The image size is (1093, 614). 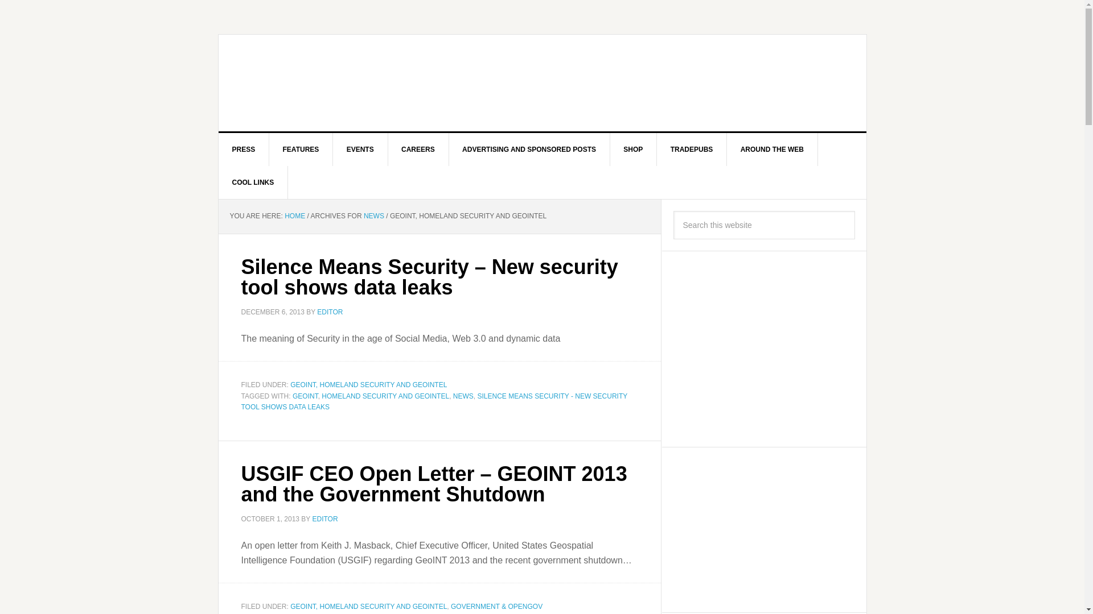 What do you see at coordinates (633, 149) in the screenshot?
I see `SHOP` at bounding box center [633, 149].